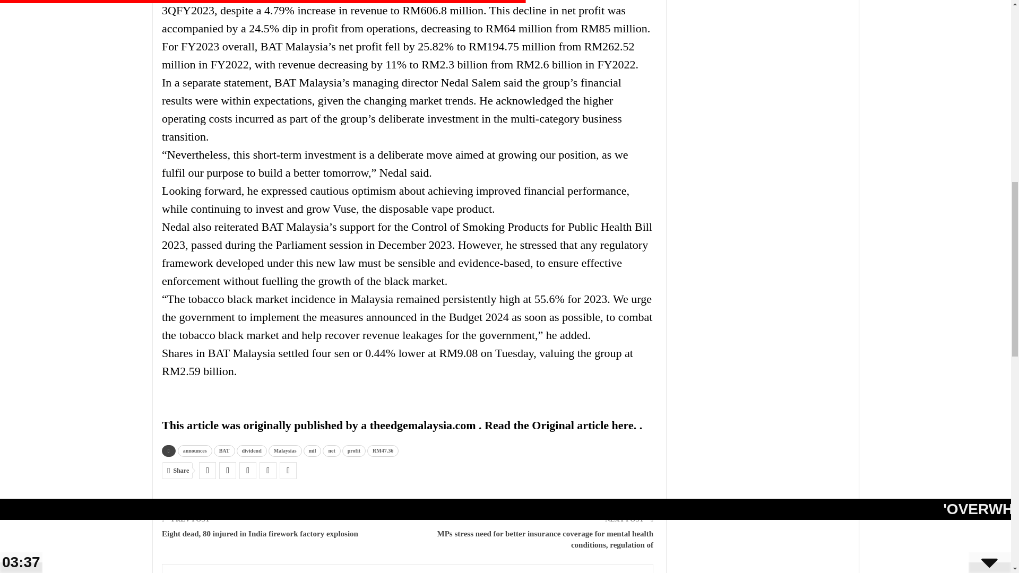 This screenshot has width=1019, height=573. I want to click on theedgemalaysia.com, so click(424, 424).